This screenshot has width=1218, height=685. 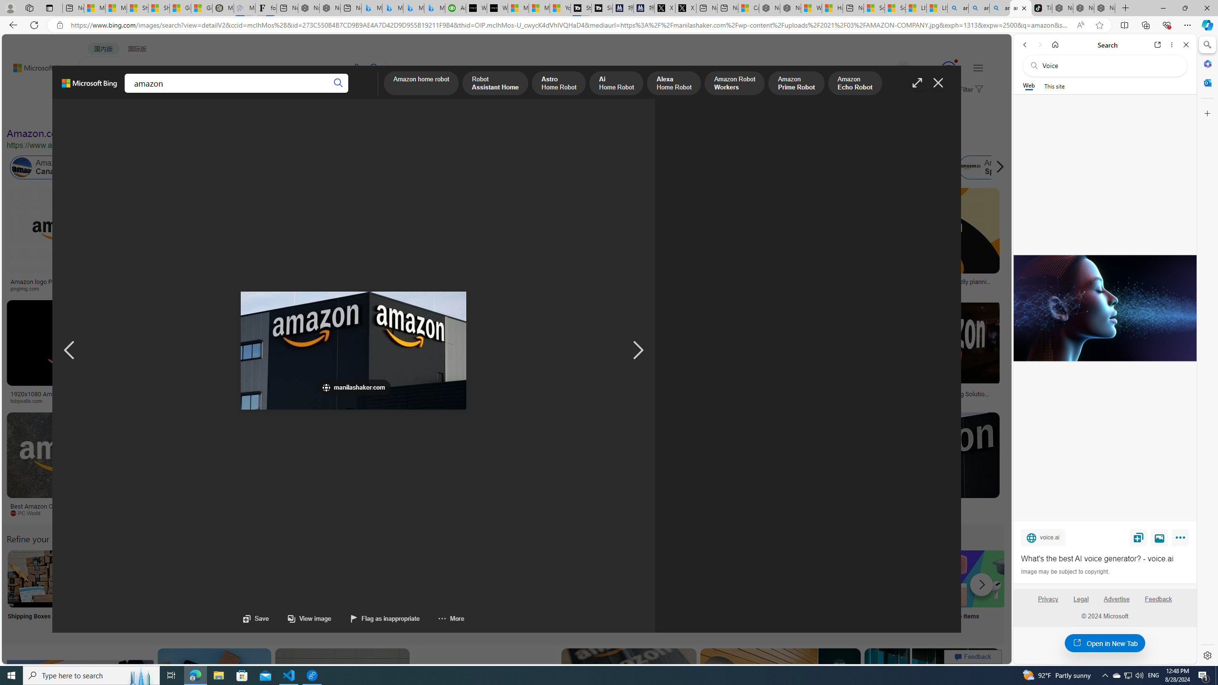 I want to click on Type, so click(x=178, y=113).